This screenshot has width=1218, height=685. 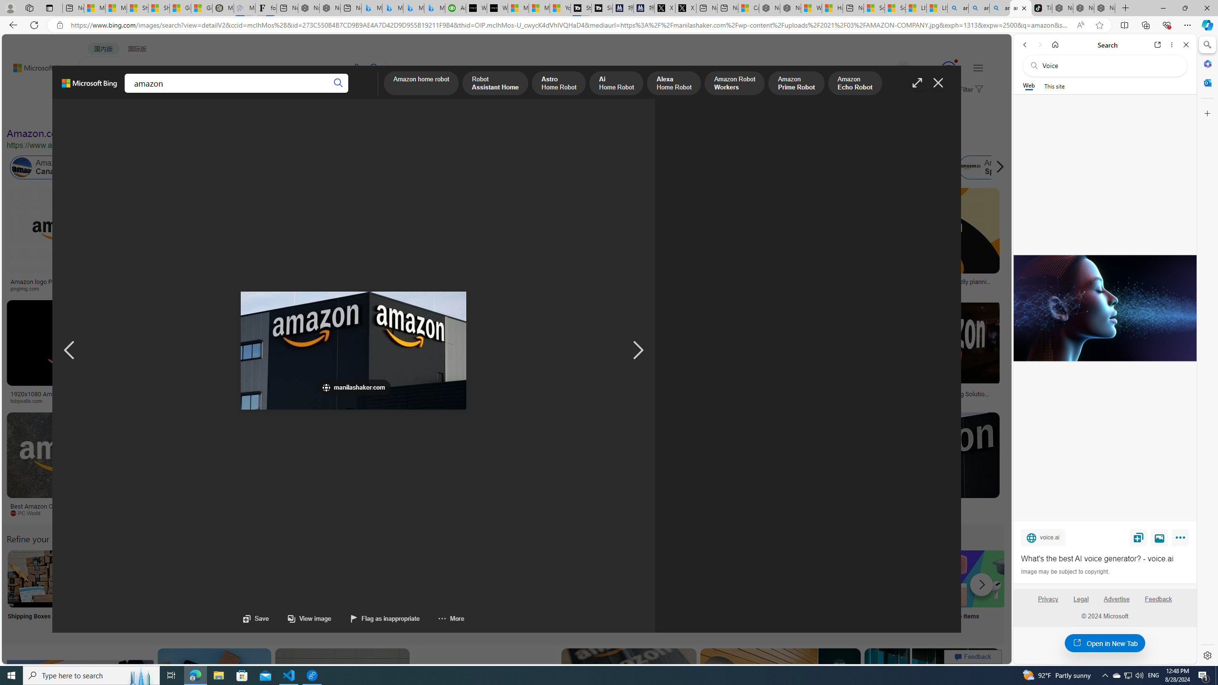 I want to click on Type, so click(x=178, y=113).